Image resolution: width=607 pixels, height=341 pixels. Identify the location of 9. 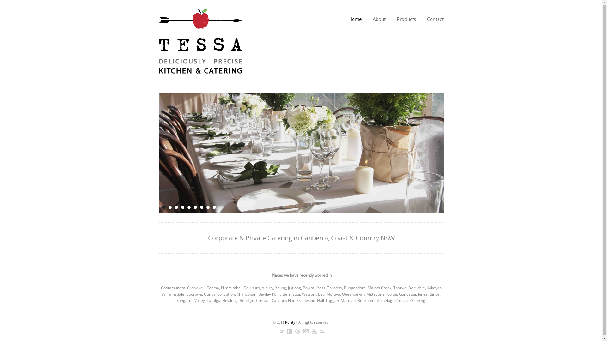
(214, 207).